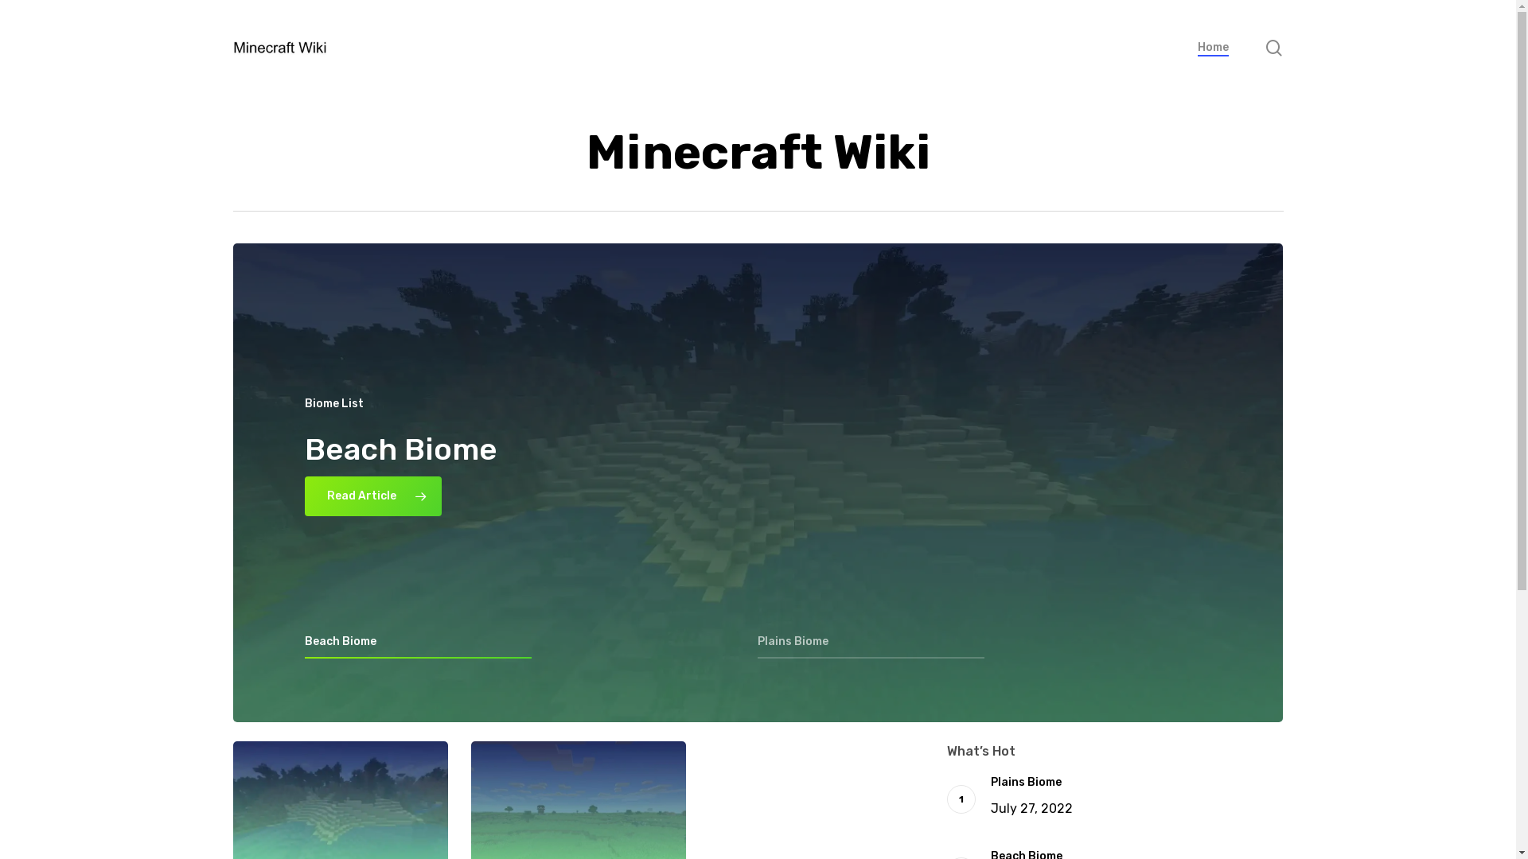  Describe the element at coordinates (401, 445) in the screenshot. I see `Beach
Biome` at that location.